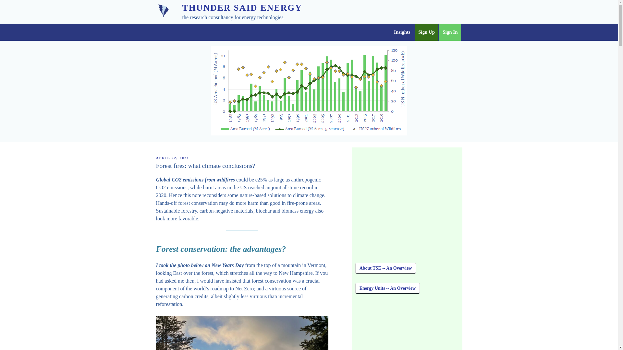  Describe the element at coordinates (402, 32) in the screenshot. I see `Insights` at that location.